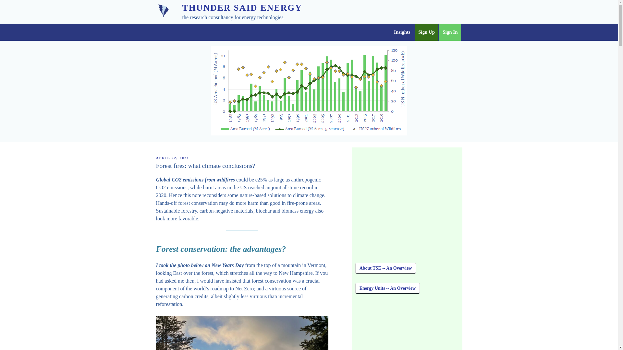  Describe the element at coordinates (402, 32) in the screenshot. I see `Insights` at that location.